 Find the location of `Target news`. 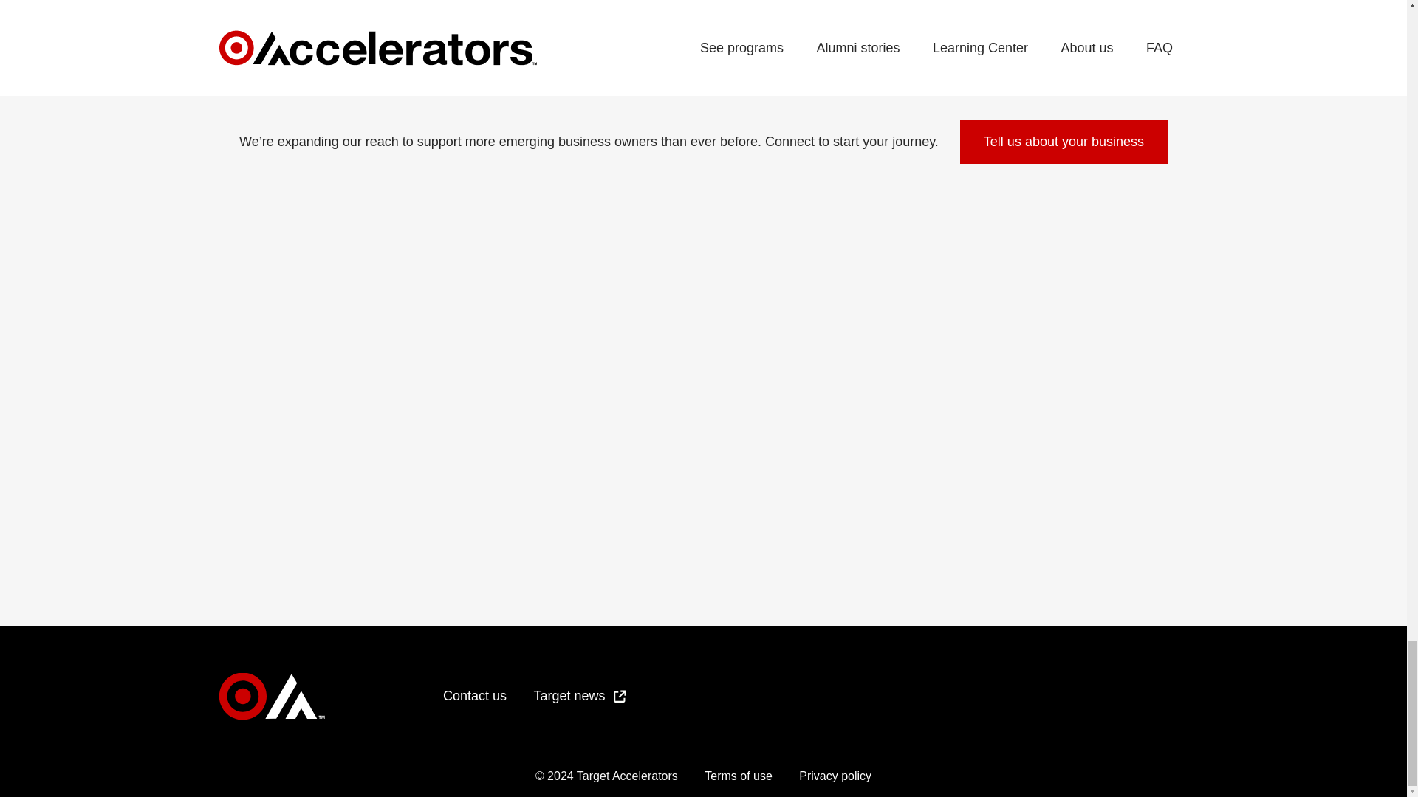

Target news is located at coordinates (579, 695).